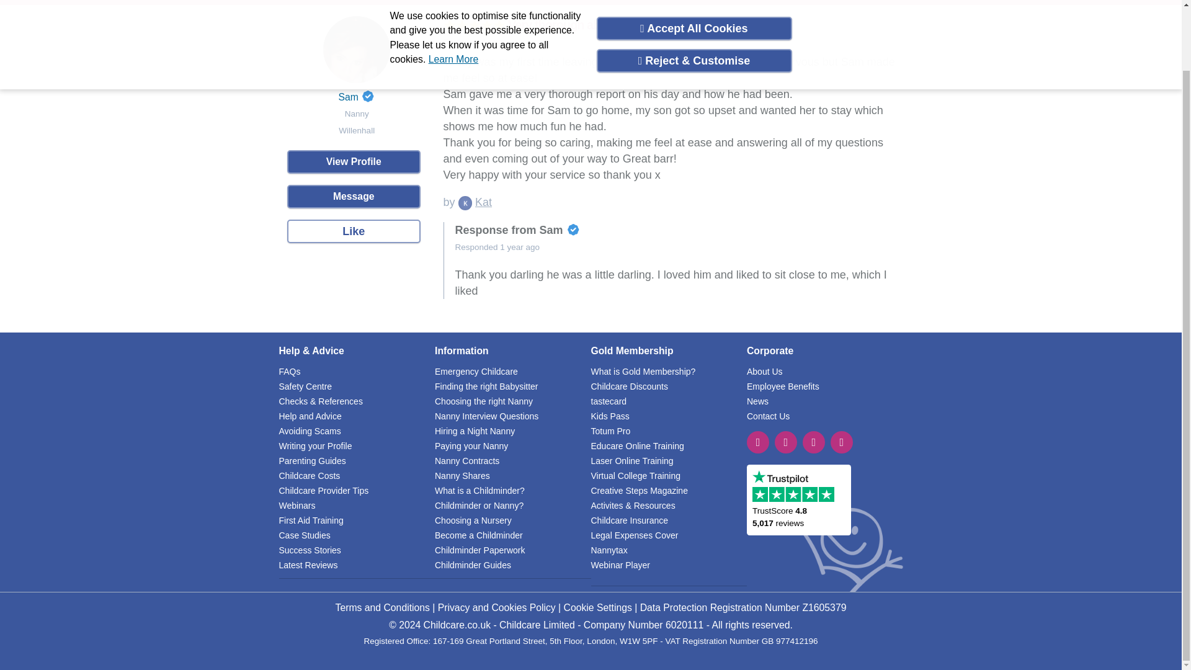 This screenshot has height=670, width=1191. Describe the element at coordinates (305, 386) in the screenshot. I see `Safety Centre` at that location.